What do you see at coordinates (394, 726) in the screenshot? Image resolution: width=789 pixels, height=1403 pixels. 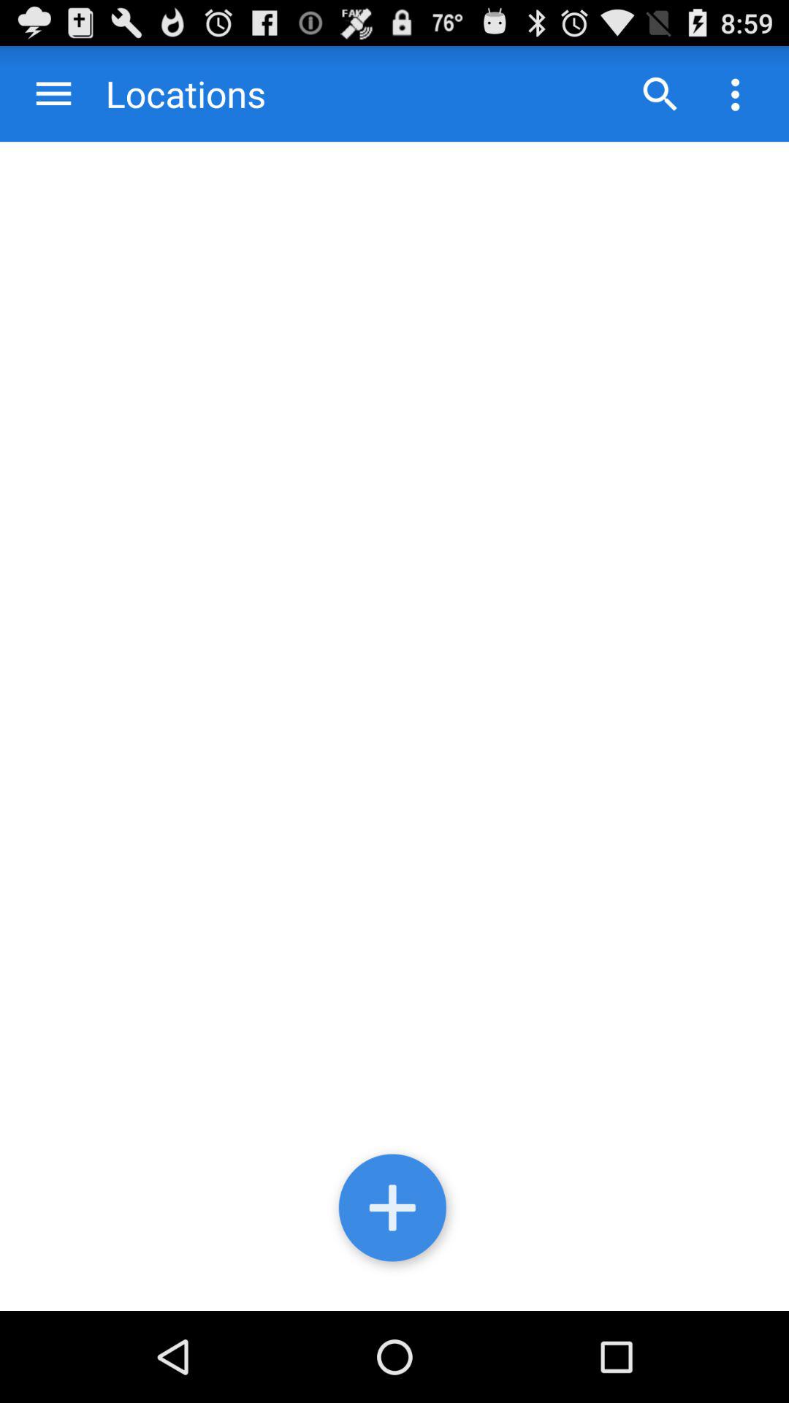 I see `tap item at the center` at bounding box center [394, 726].